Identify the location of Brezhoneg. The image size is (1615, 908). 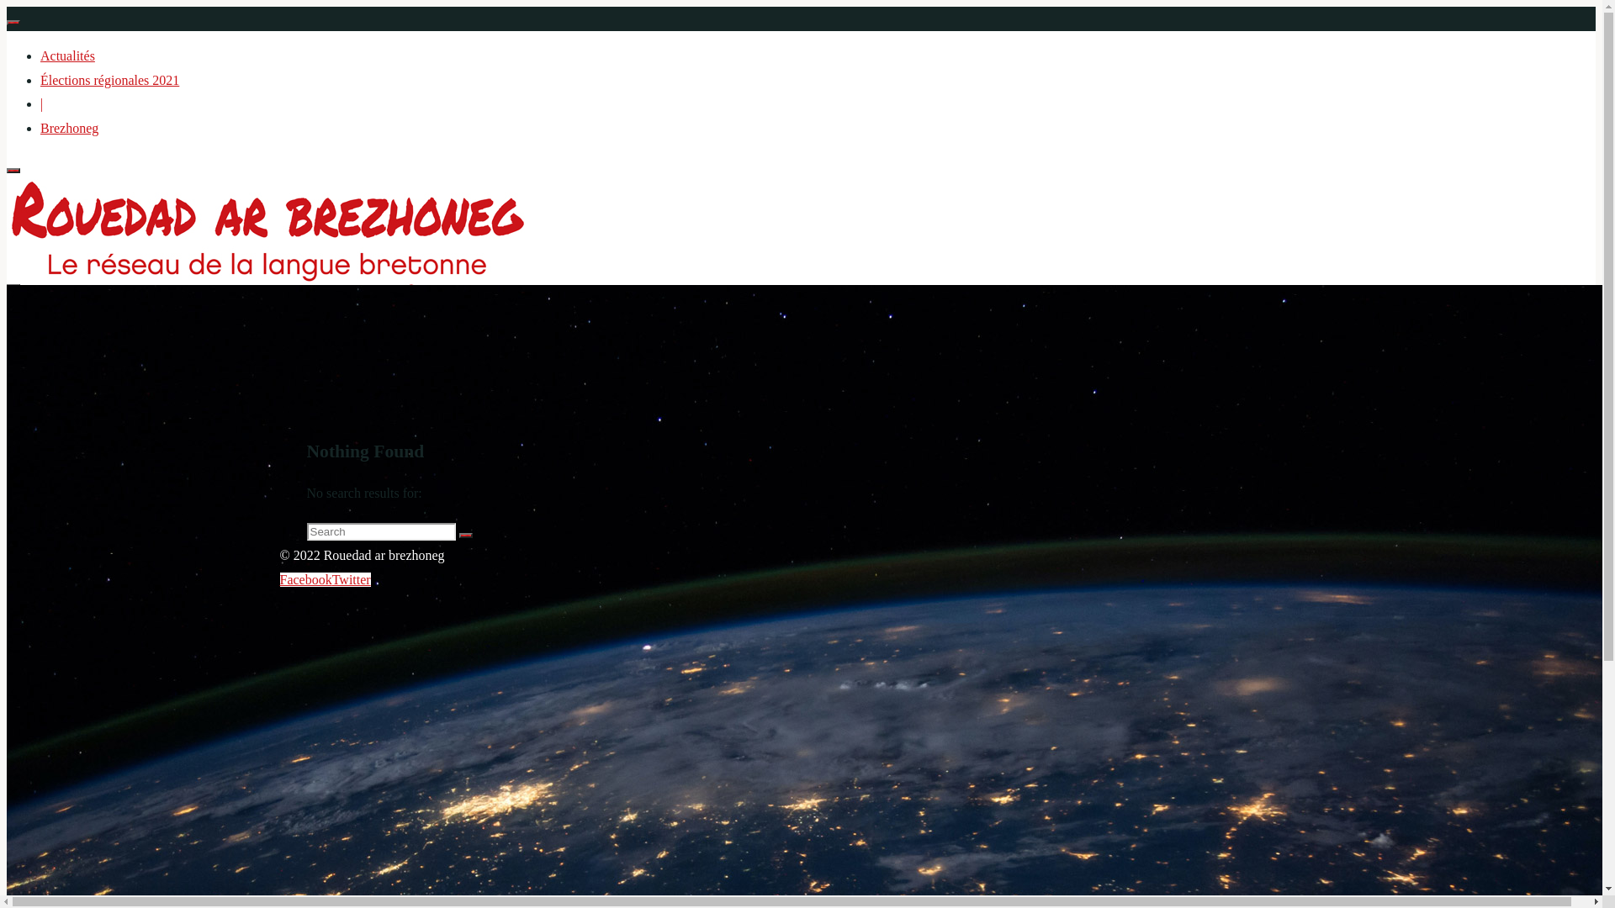
(69, 128).